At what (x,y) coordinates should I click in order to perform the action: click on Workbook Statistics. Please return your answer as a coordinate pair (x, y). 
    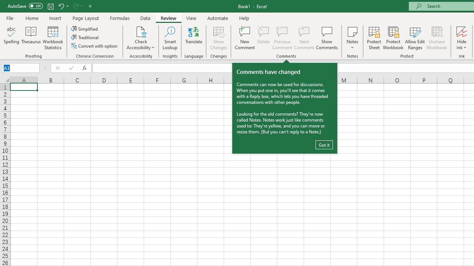
    Looking at the image, I should click on (53, 38).